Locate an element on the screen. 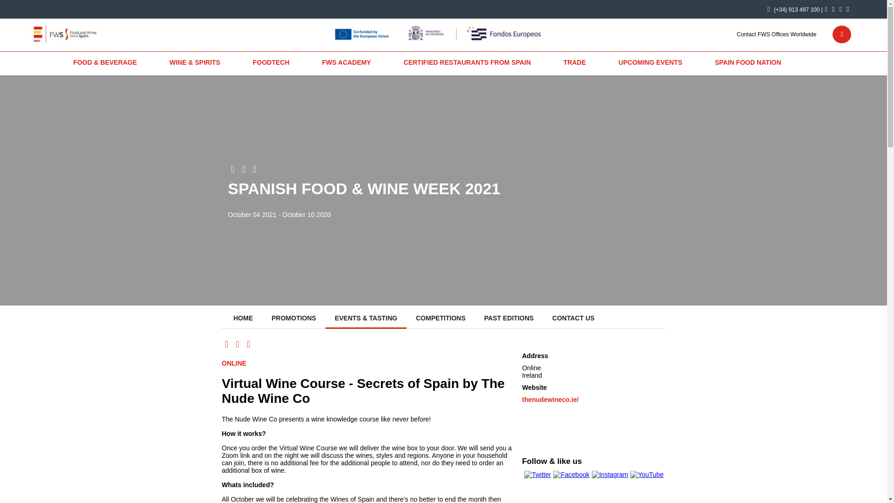  Contact FWS Offices Worldwide is located at coordinates (776, 34).